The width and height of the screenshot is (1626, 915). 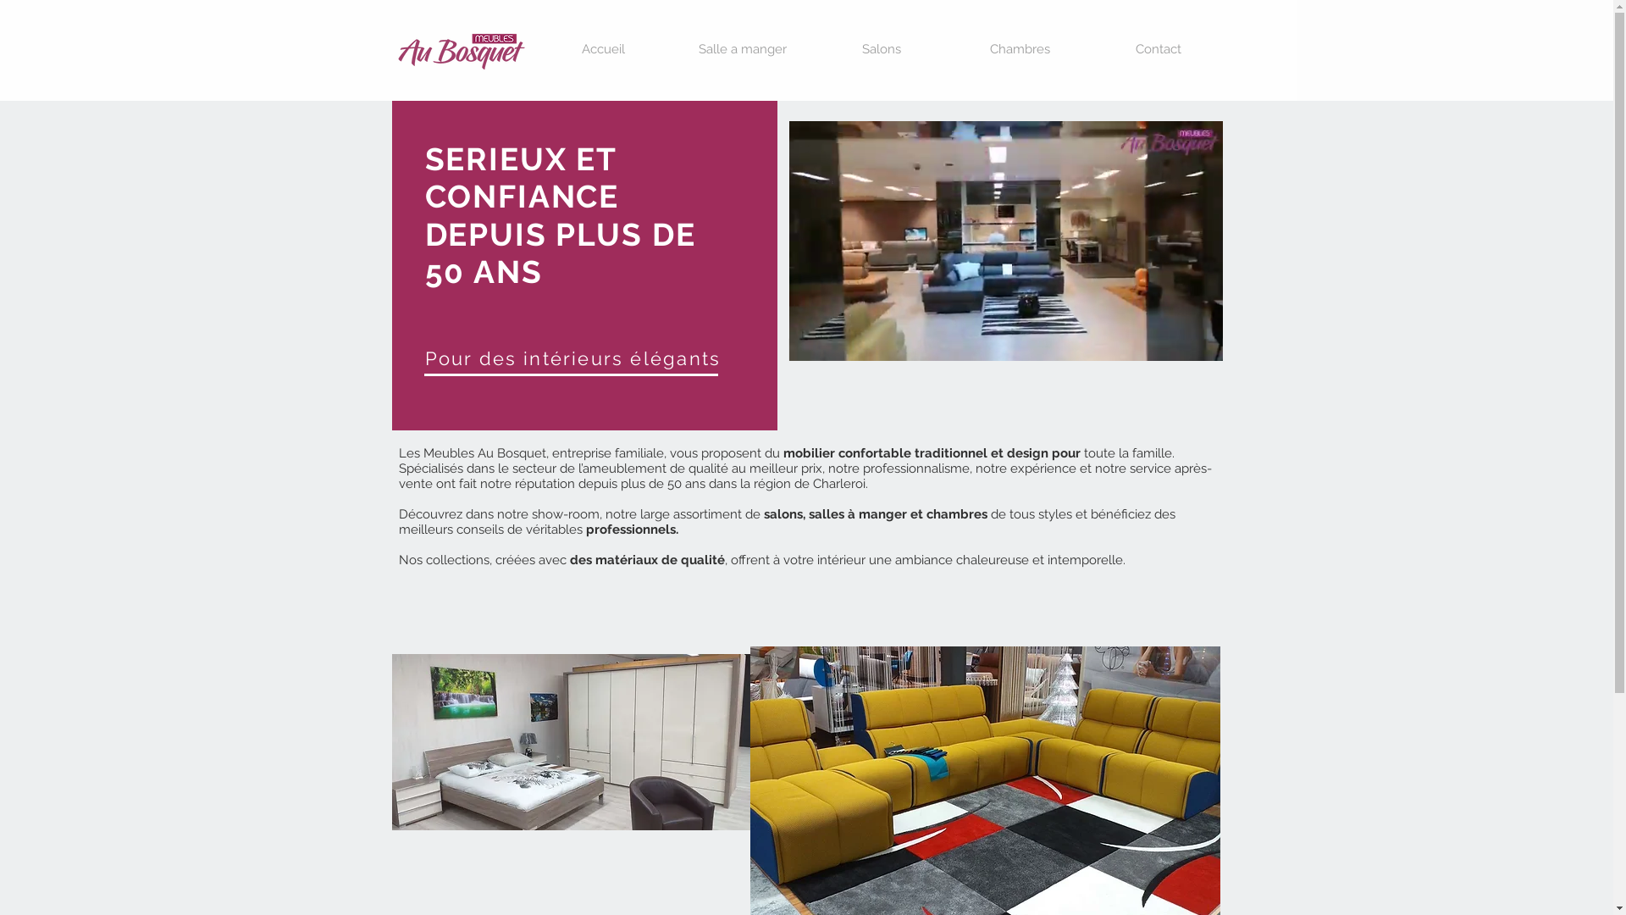 I want to click on Salons, so click(x=881, y=49).